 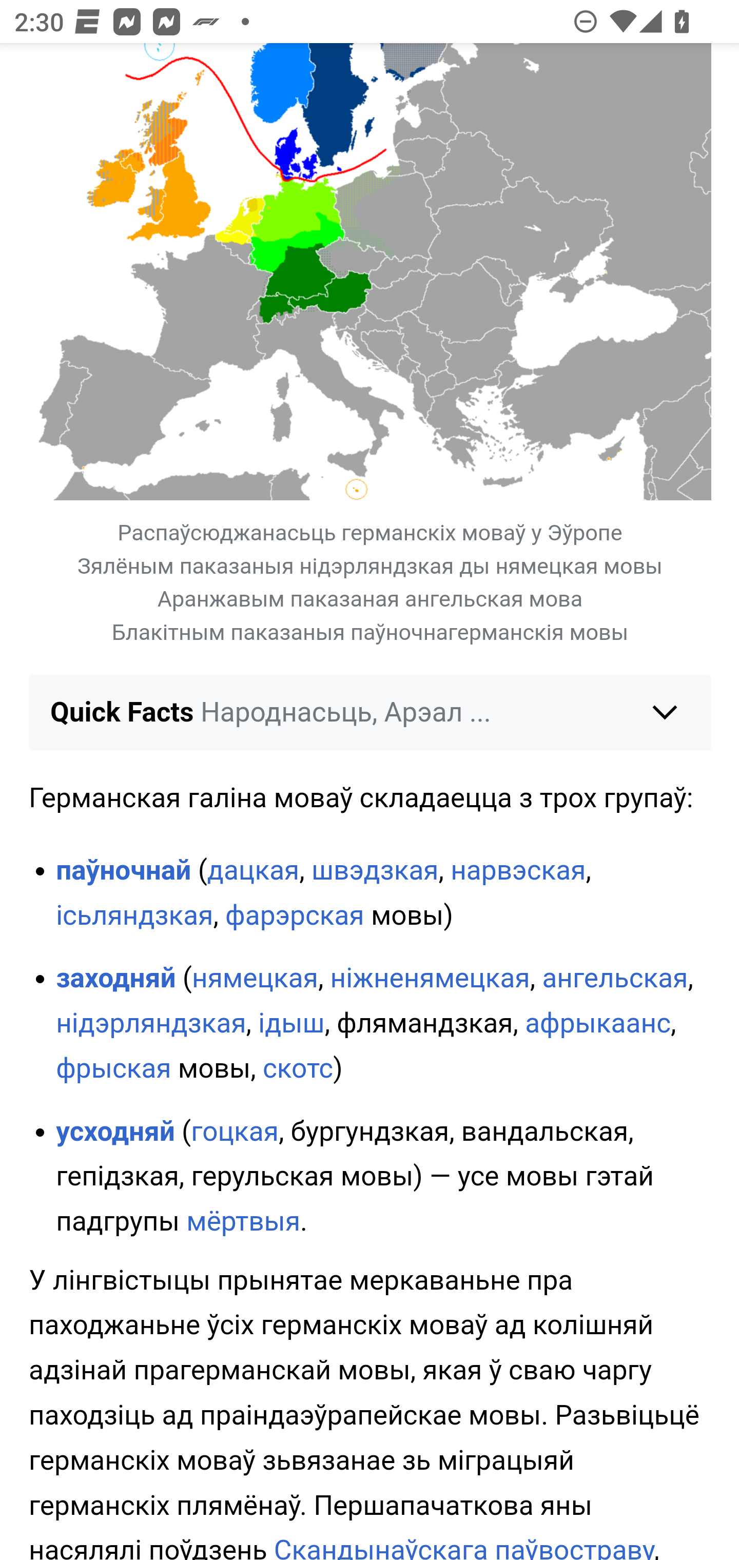 I want to click on скотс, so click(x=298, y=1069).